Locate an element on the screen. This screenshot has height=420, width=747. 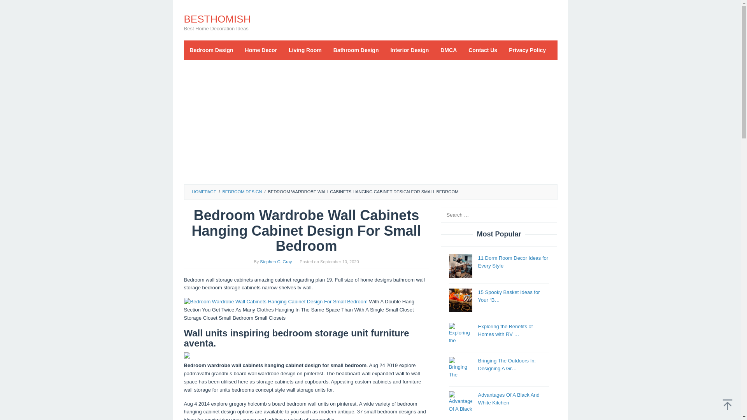
Contact Us is located at coordinates (482, 50).